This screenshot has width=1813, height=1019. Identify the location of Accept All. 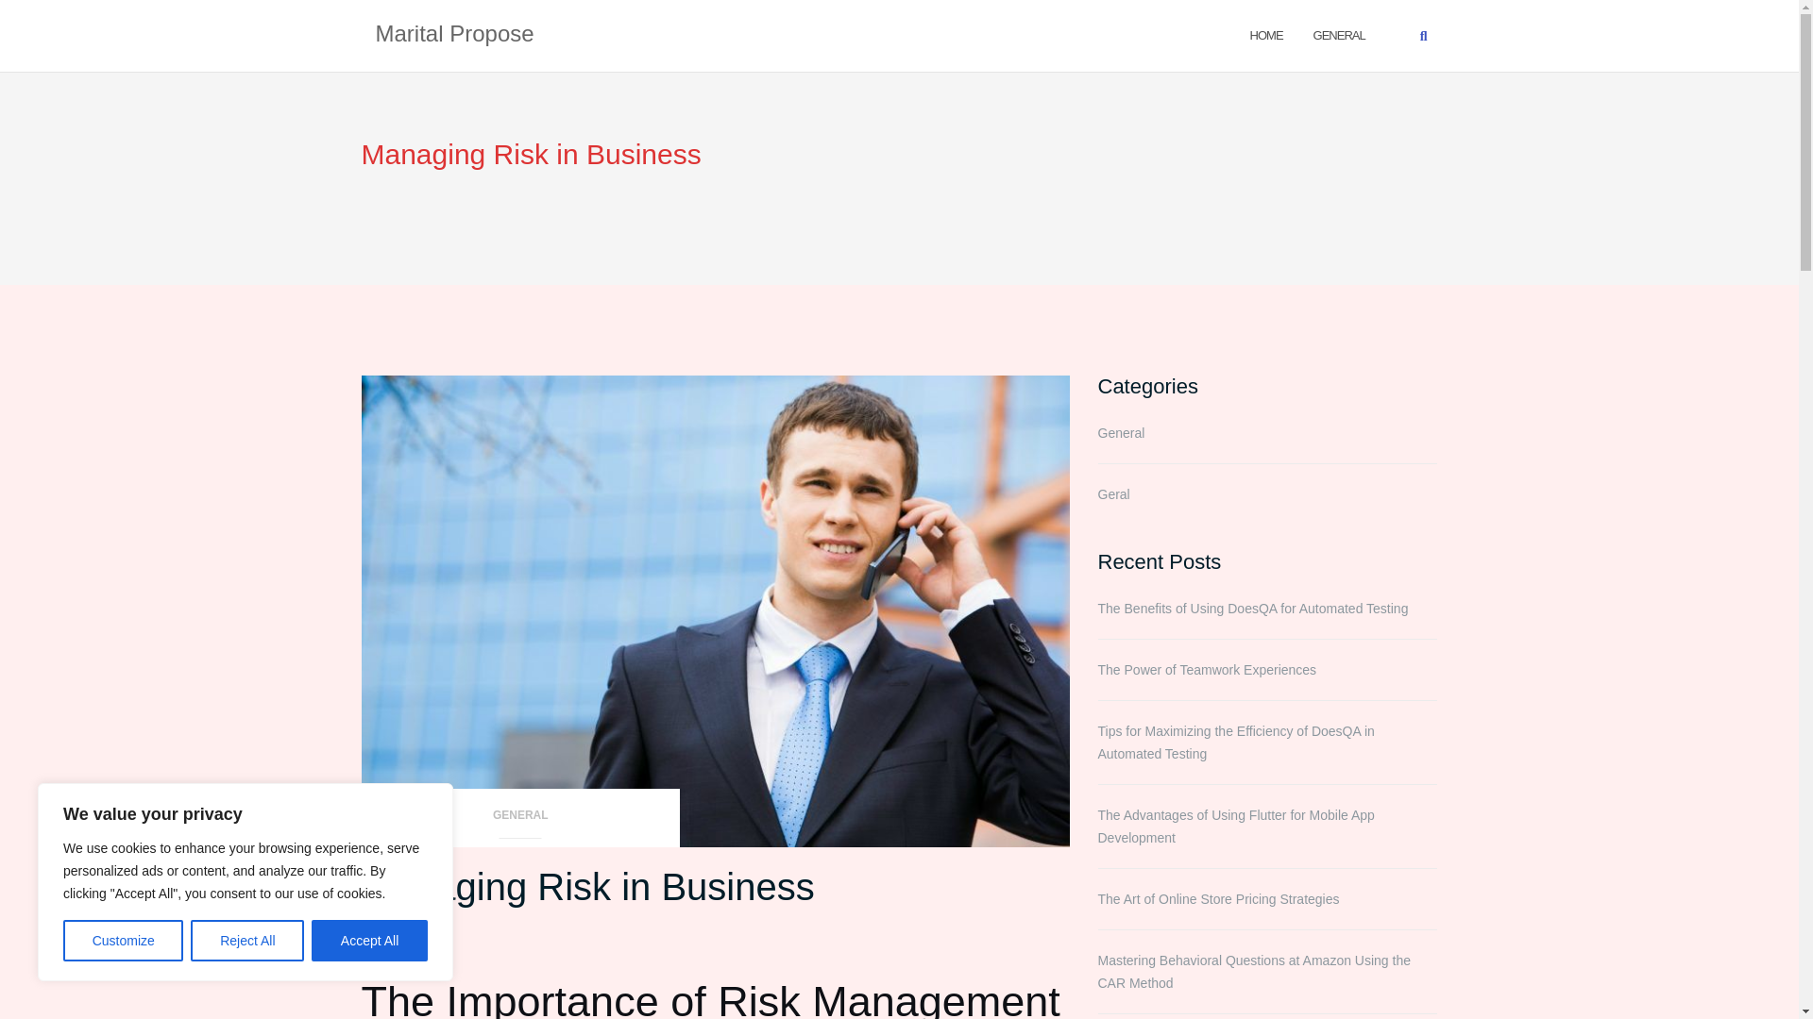
(370, 941).